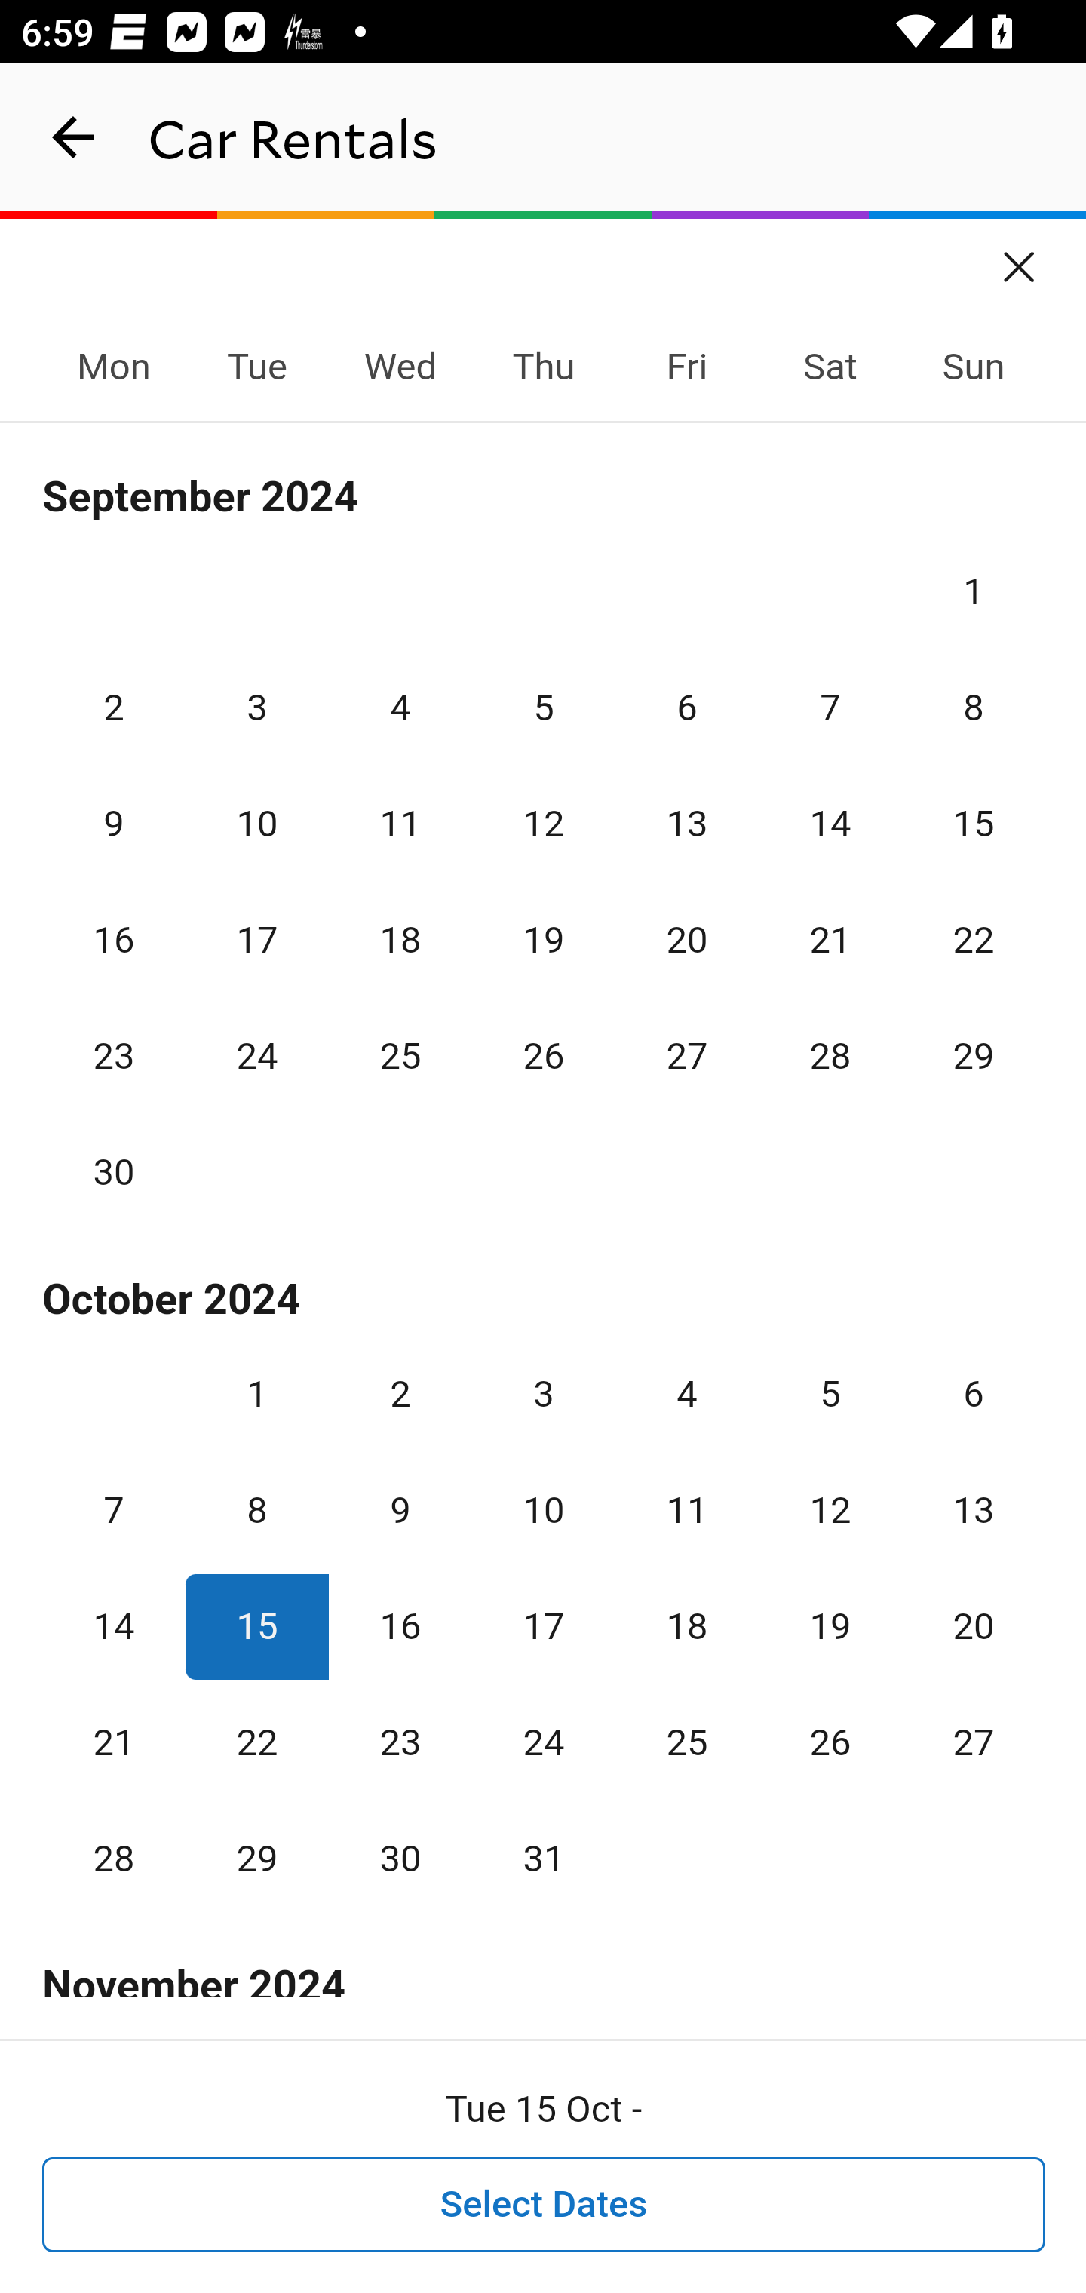 The image size is (1086, 2293). Describe the element at coordinates (544, 1057) in the screenshot. I see `26 September 2024` at that location.